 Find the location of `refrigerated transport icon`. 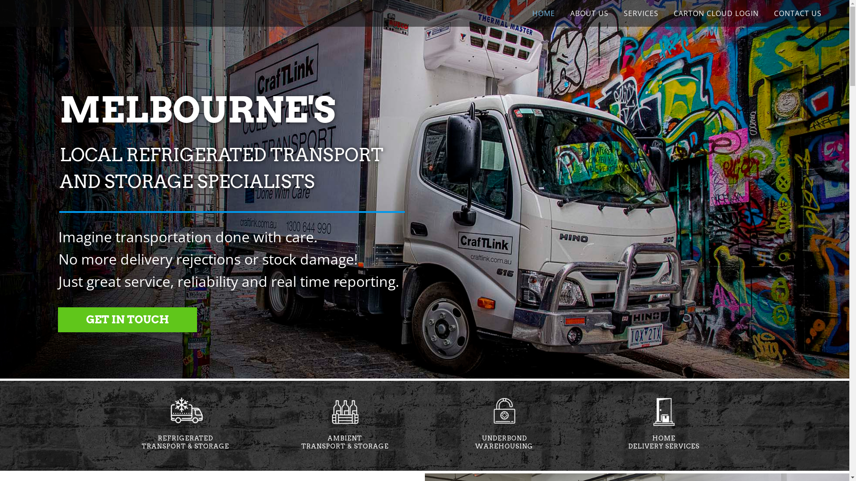

refrigerated transport icon is located at coordinates (185, 412).